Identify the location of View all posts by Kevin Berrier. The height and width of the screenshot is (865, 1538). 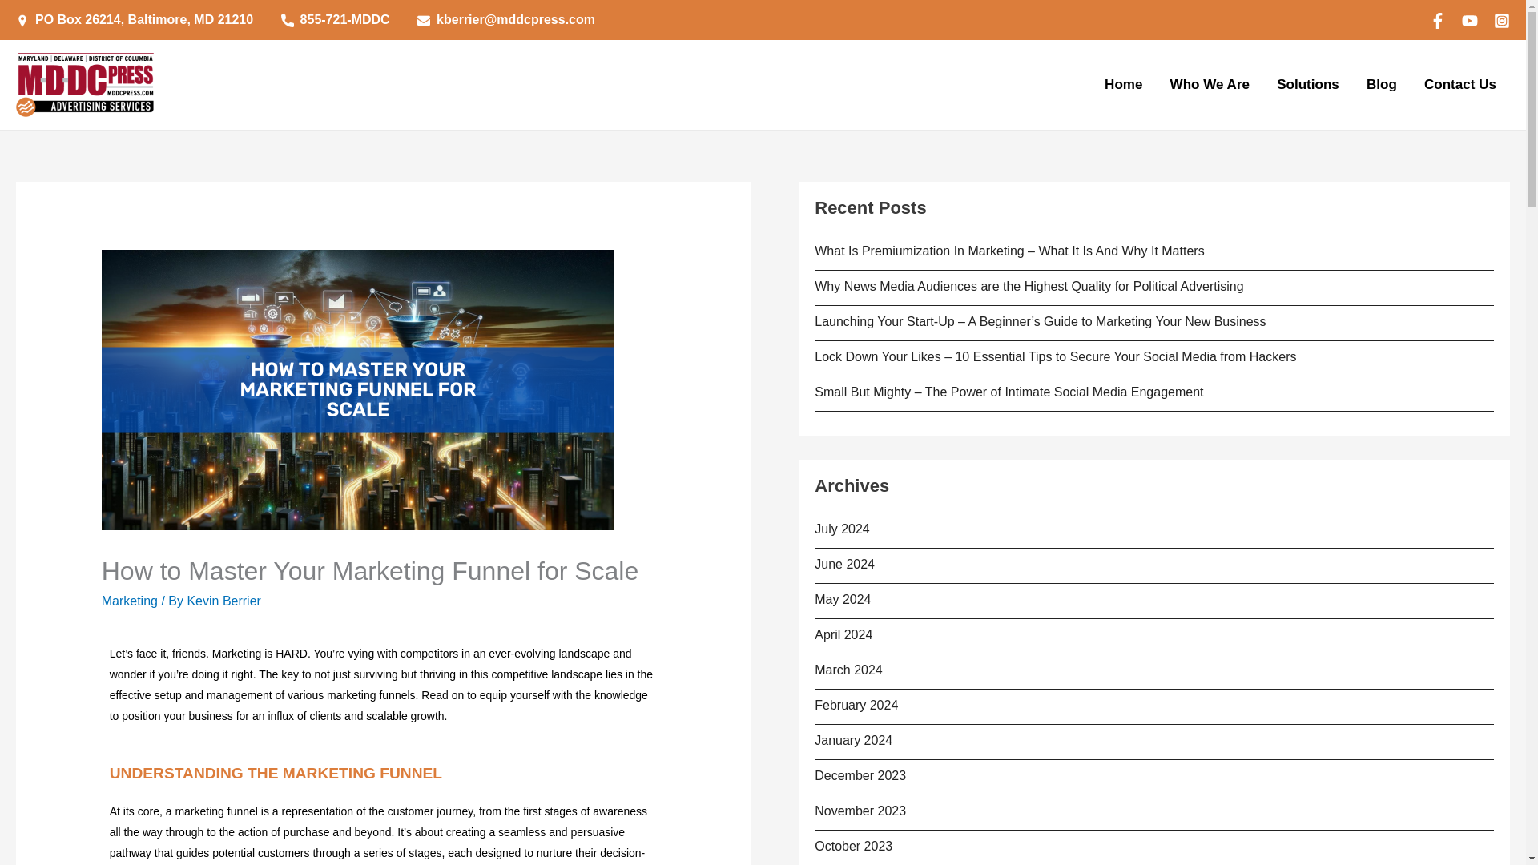
(223, 601).